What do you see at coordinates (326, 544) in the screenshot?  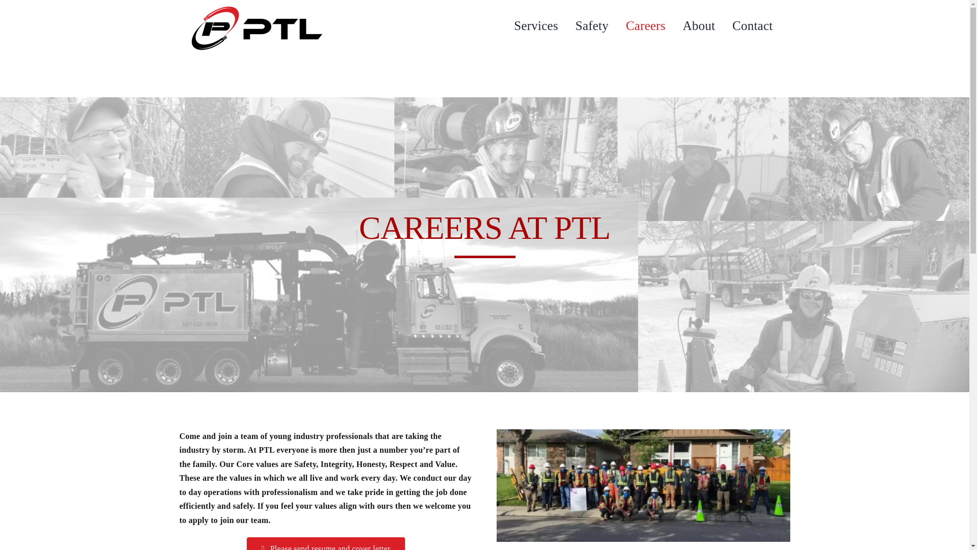 I see `Please send resume and cover letter` at bounding box center [326, 544].